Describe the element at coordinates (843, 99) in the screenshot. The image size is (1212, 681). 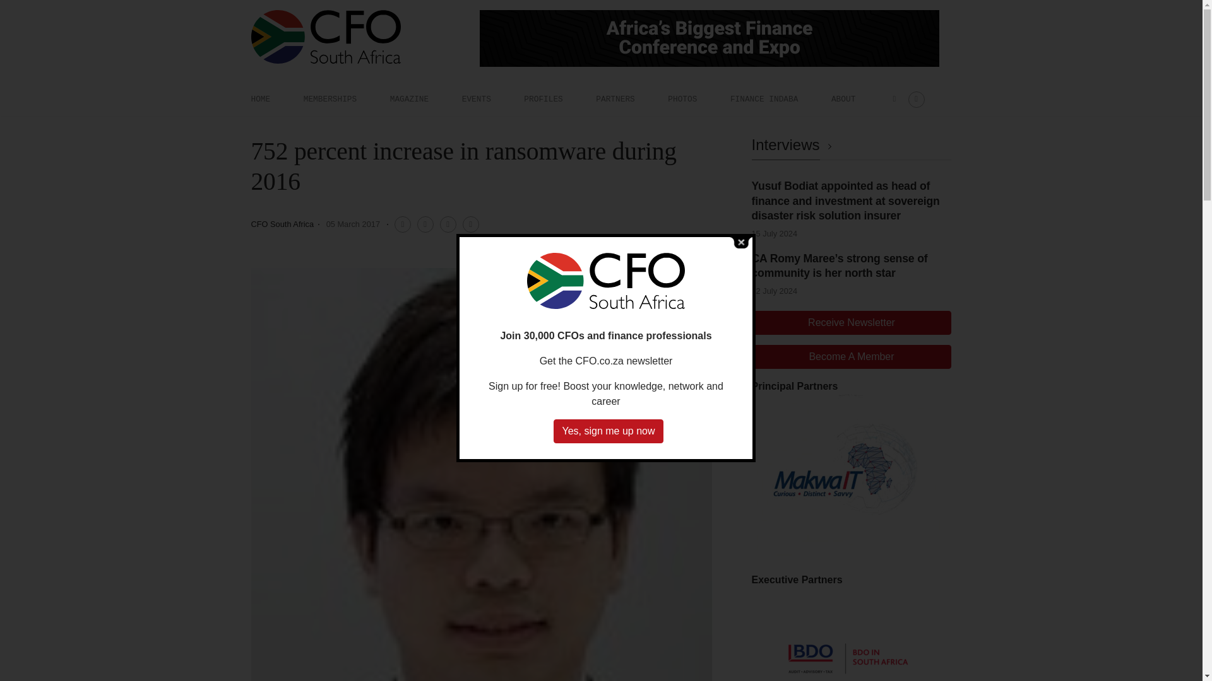
I see `ABOUT` at that location.